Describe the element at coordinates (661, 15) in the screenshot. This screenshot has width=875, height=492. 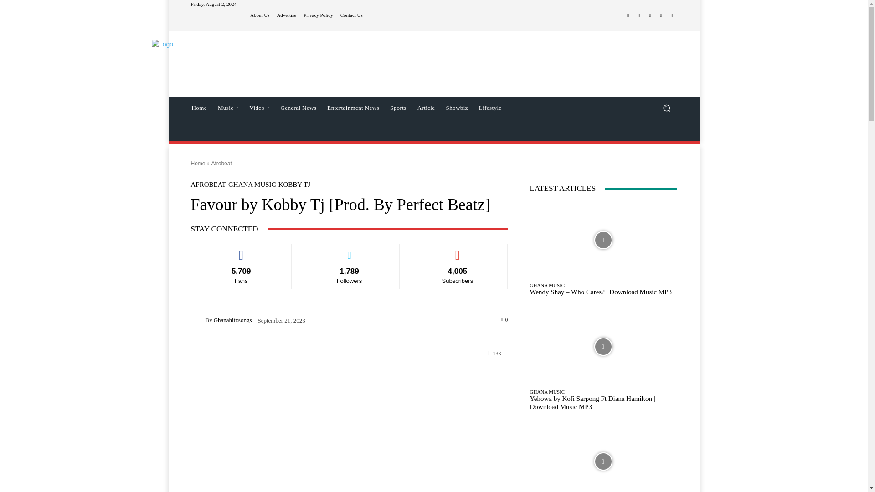
I see `Vimeo` at that location.